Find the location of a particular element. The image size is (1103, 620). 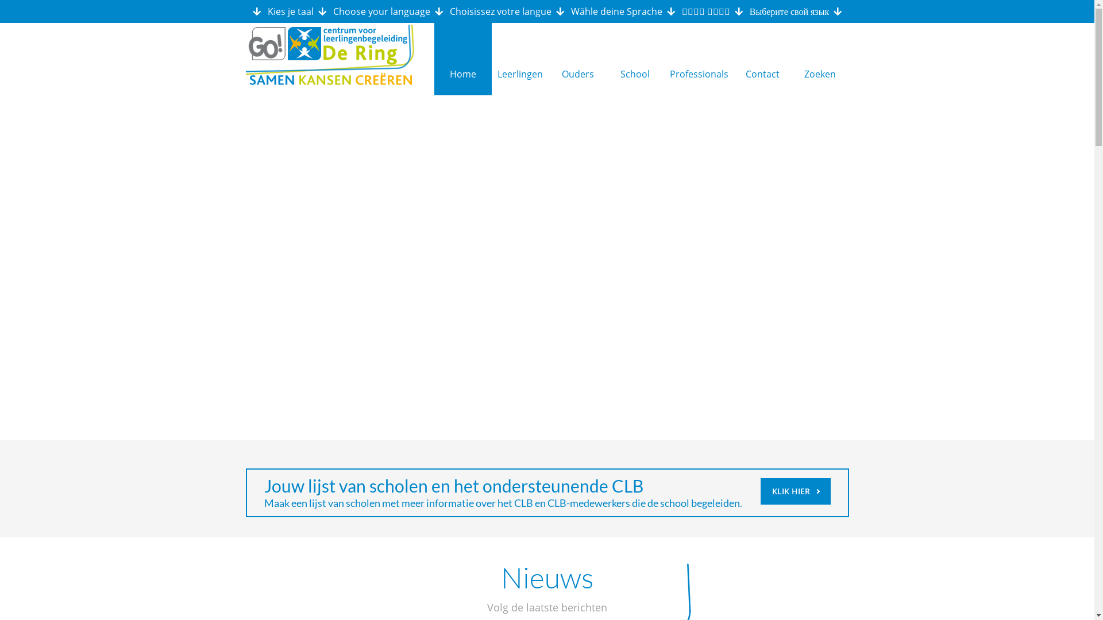

http://www.clbdering.be is located at coordinates (782, 331).